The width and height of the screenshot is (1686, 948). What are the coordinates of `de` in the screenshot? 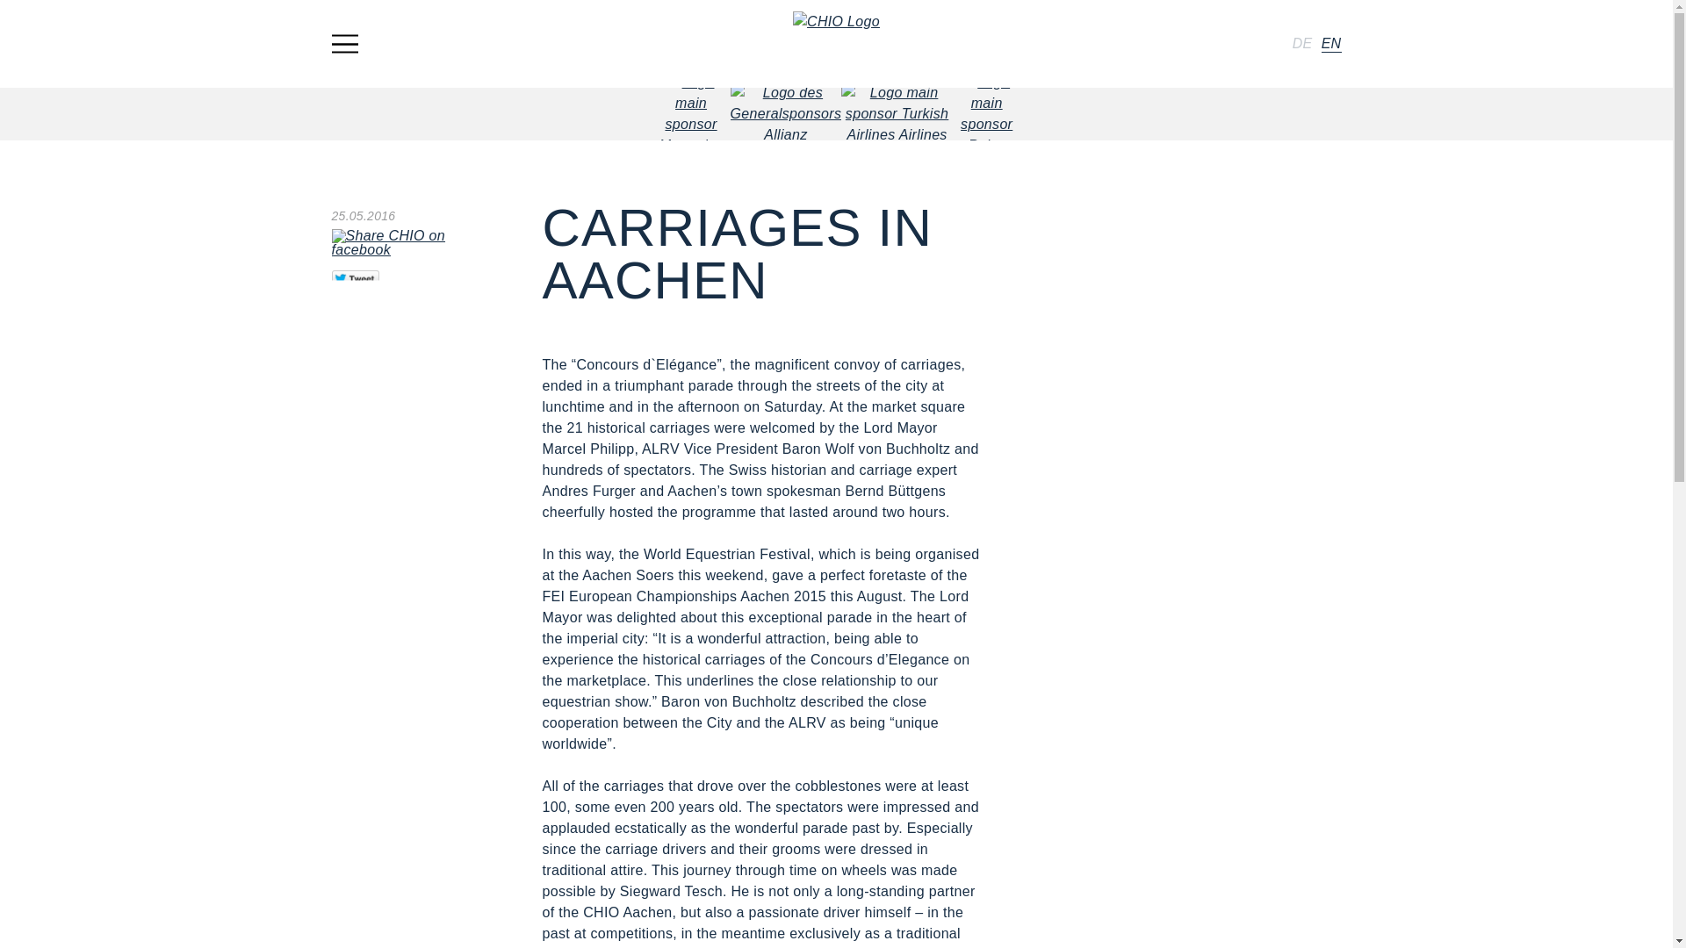 It's located at (1303, 43).